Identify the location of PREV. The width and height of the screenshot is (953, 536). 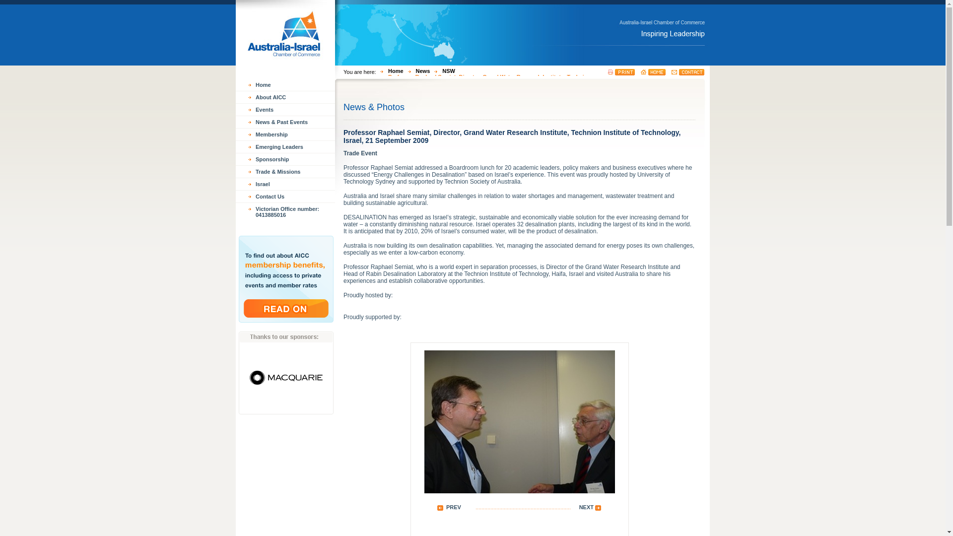
(449, 510).